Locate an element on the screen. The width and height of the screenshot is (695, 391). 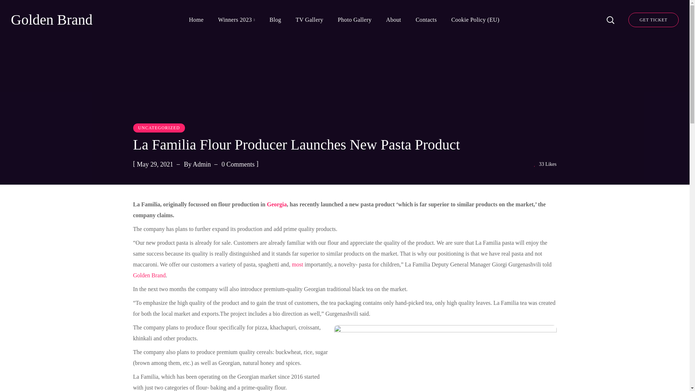
Search is located at coordinates (591, 58).